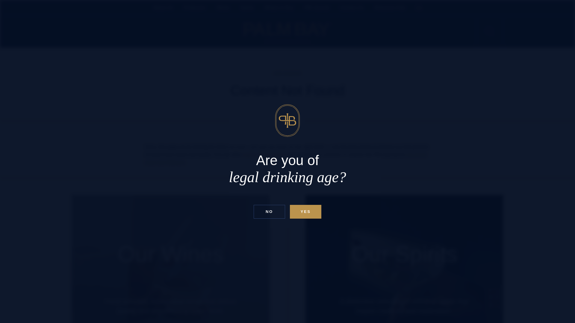 The width and height of the screenshot is (575, 323). Describe the element at coordinates (163, 8) in the screenshot. I see `About Us` at that location.